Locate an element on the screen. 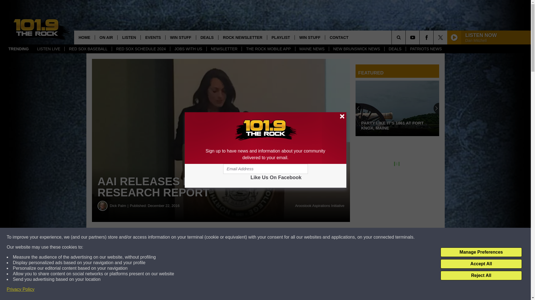  SEARCH is located at coordinates (406, 37).